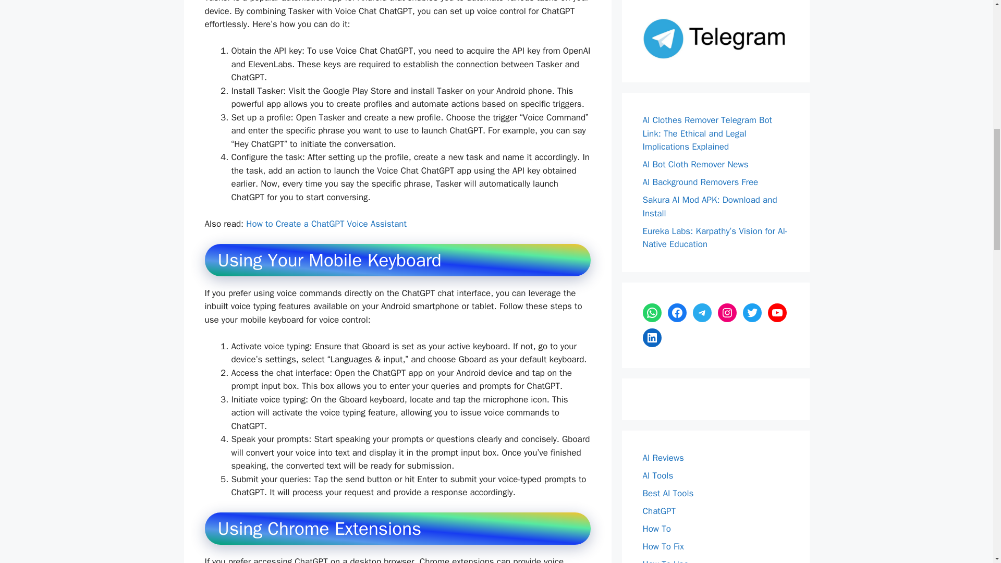 The image size is (1001, 563). What do you see at coordinates (326, 224) in the screenshot?
I see `How to Create a ChatGPT Voice Assistant` at bounding box center [326, 224].